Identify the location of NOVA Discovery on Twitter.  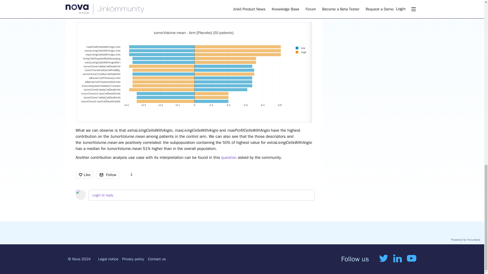
(383, 259).